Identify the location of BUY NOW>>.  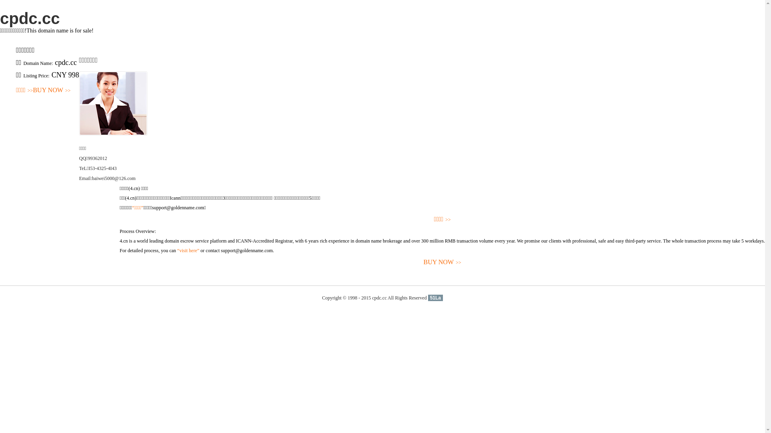
(52, 91).